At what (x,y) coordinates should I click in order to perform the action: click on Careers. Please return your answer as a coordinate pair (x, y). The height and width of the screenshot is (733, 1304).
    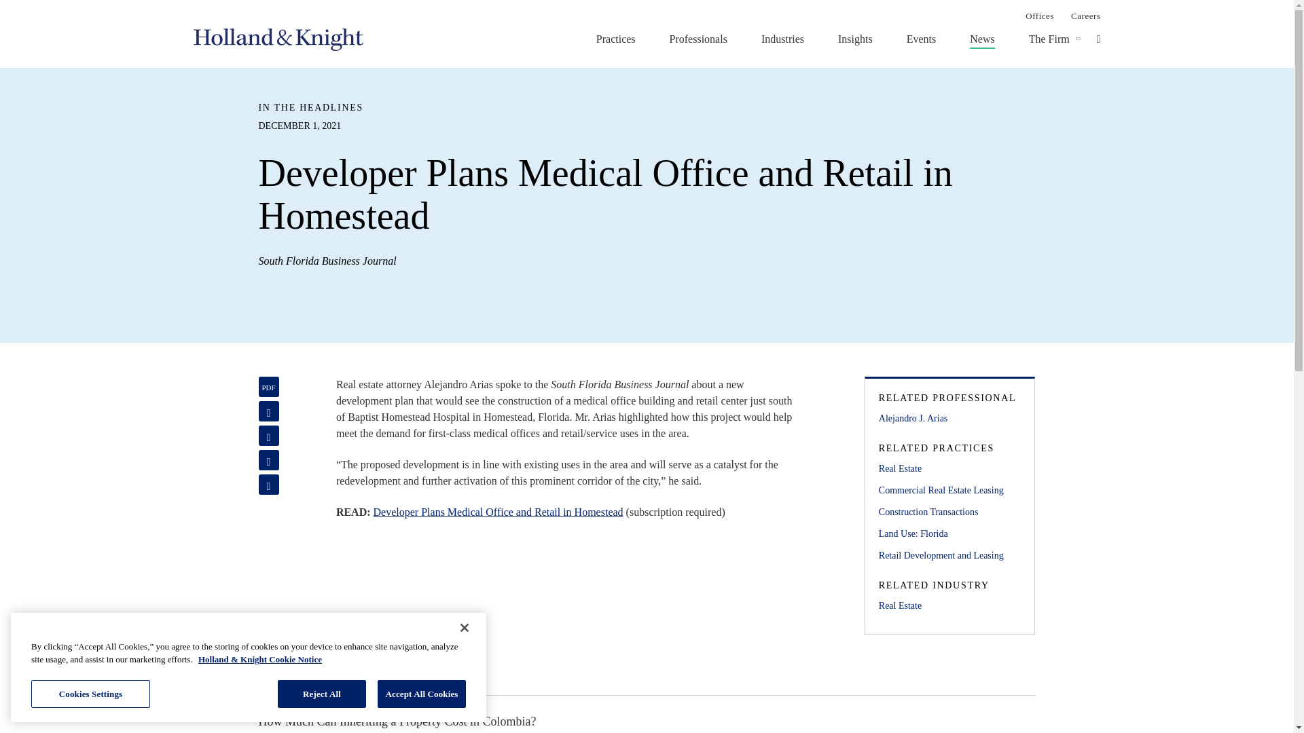
    Looking at the image, I should click on (1085, 15).